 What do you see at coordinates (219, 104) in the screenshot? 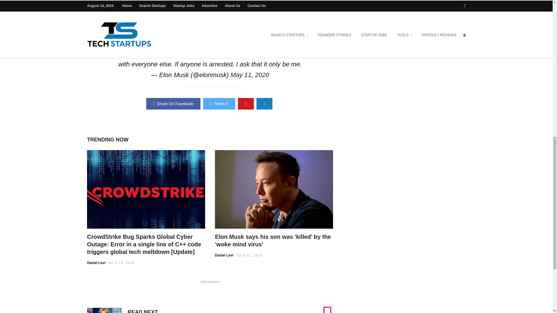
I see `Share On Twitter` at bounding box center [219, 104].